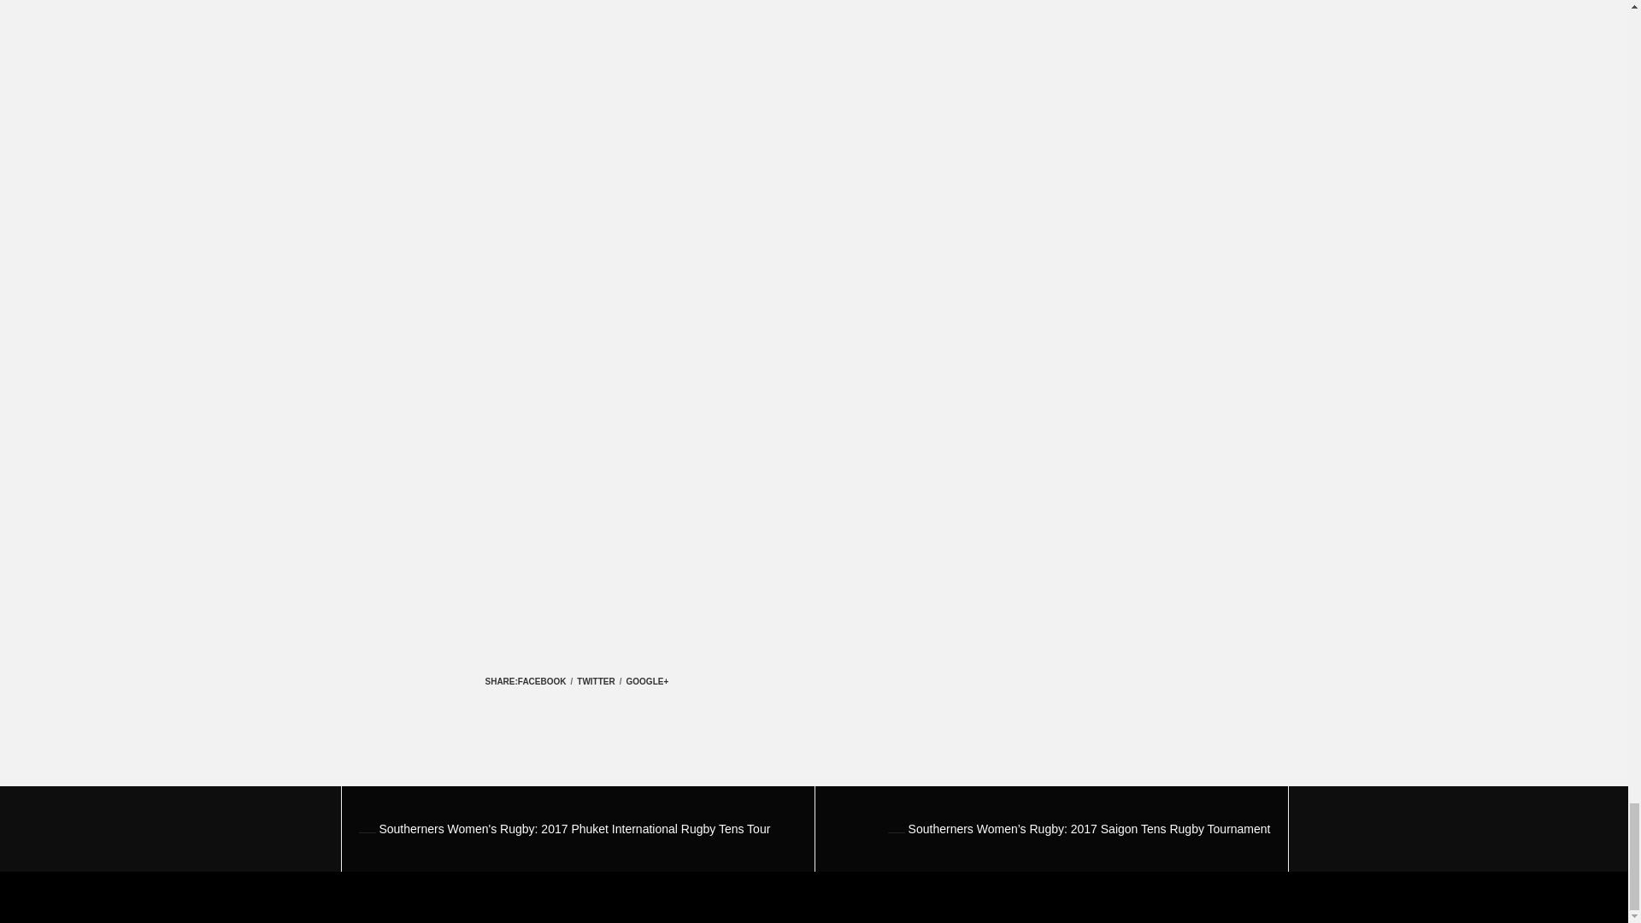  What do you see at coordinates (542, 681) in the screenshot?
I see `FACEBOOK` at bounding box center [542, 681].